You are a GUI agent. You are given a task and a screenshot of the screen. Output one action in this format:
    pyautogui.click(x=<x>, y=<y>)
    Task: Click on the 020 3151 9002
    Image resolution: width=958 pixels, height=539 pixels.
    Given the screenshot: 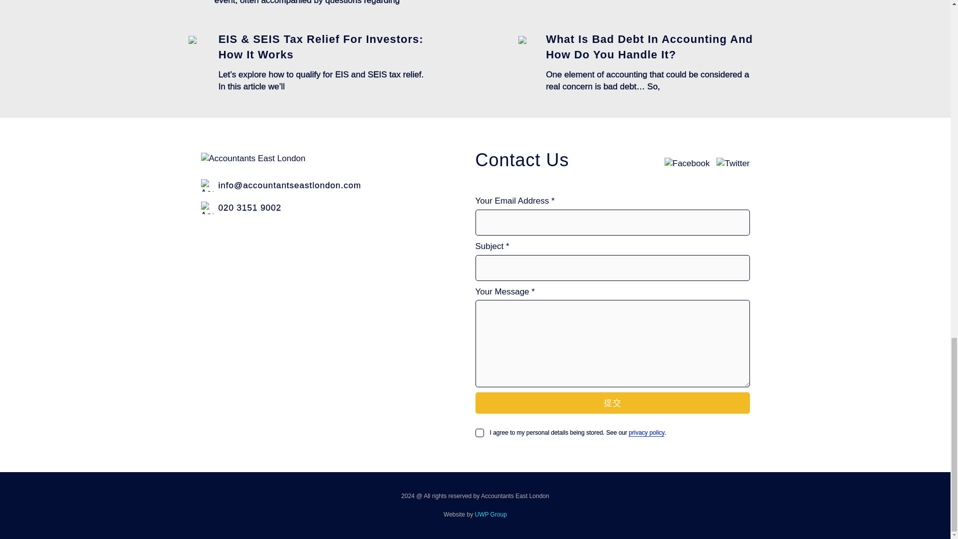 What is the action you would take?
    pyautogui.click(x=310, y=208)
    